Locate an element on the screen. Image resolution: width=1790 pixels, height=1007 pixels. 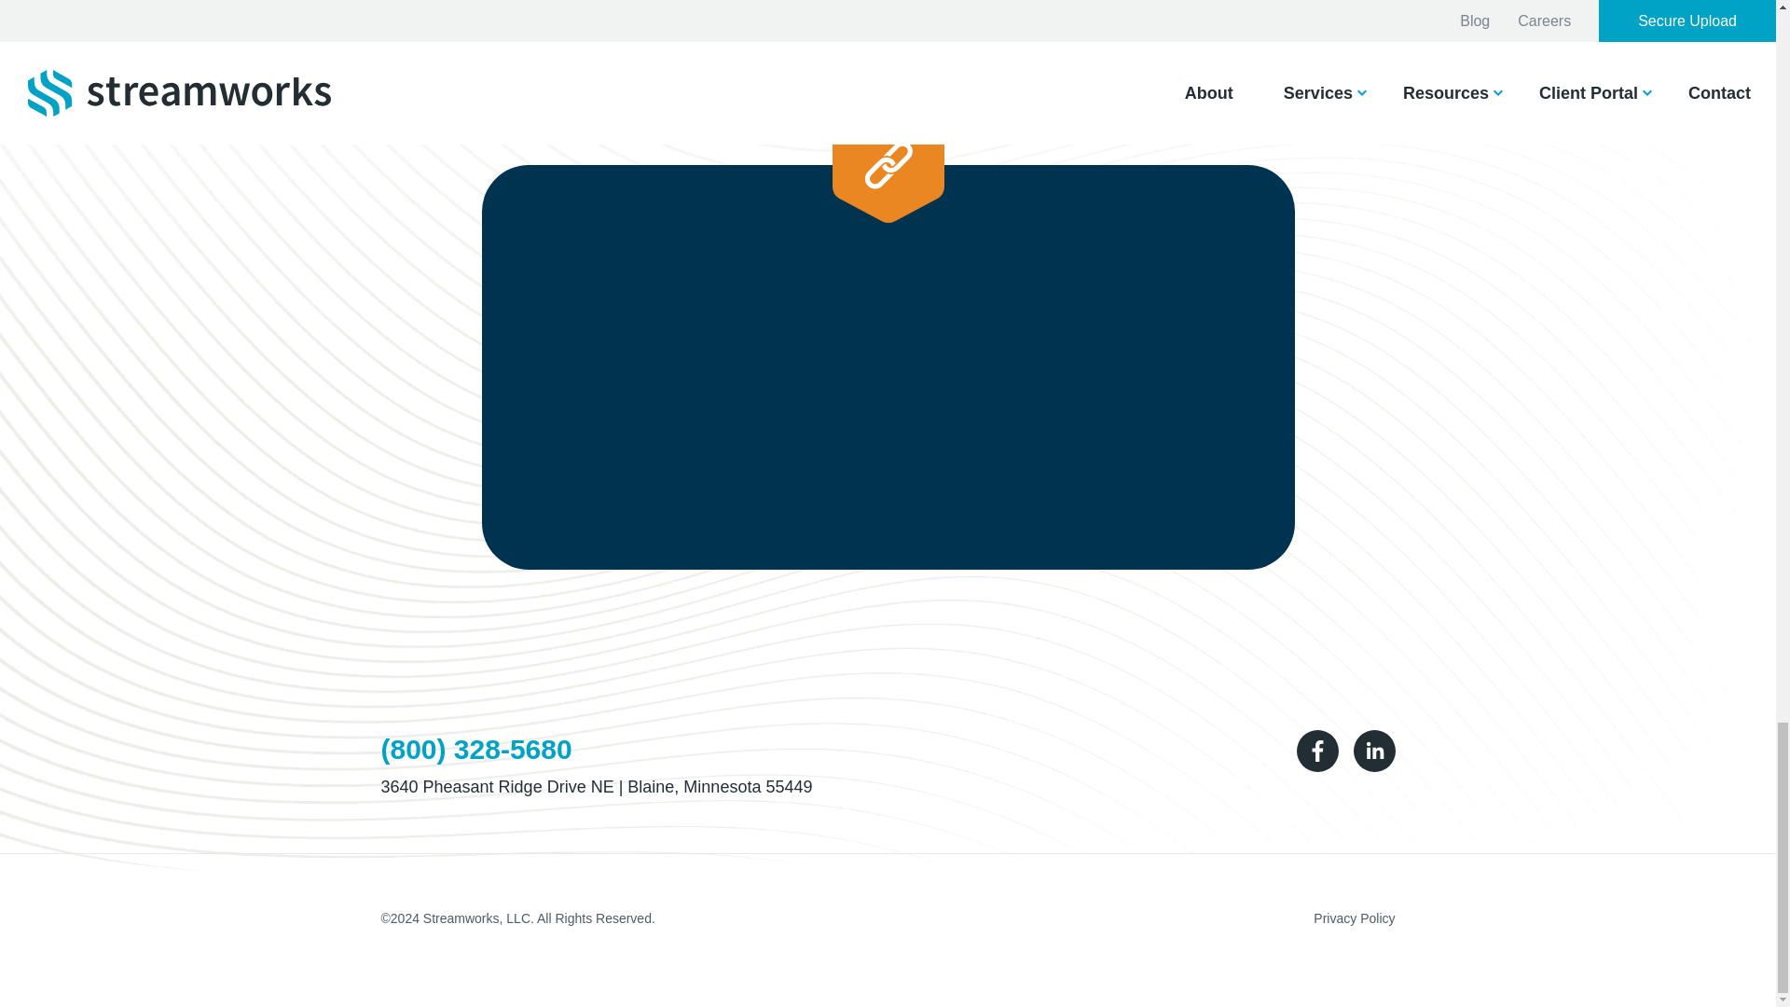
Privacy Policy is located at coordinates (1354, 917).